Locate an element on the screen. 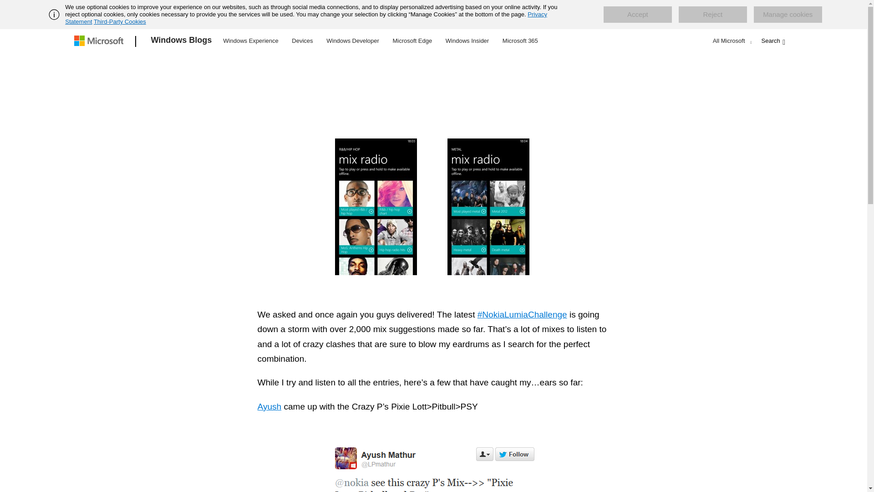 The image size is (874, 492). Windows Blogs is located at coordinates (182, 41).